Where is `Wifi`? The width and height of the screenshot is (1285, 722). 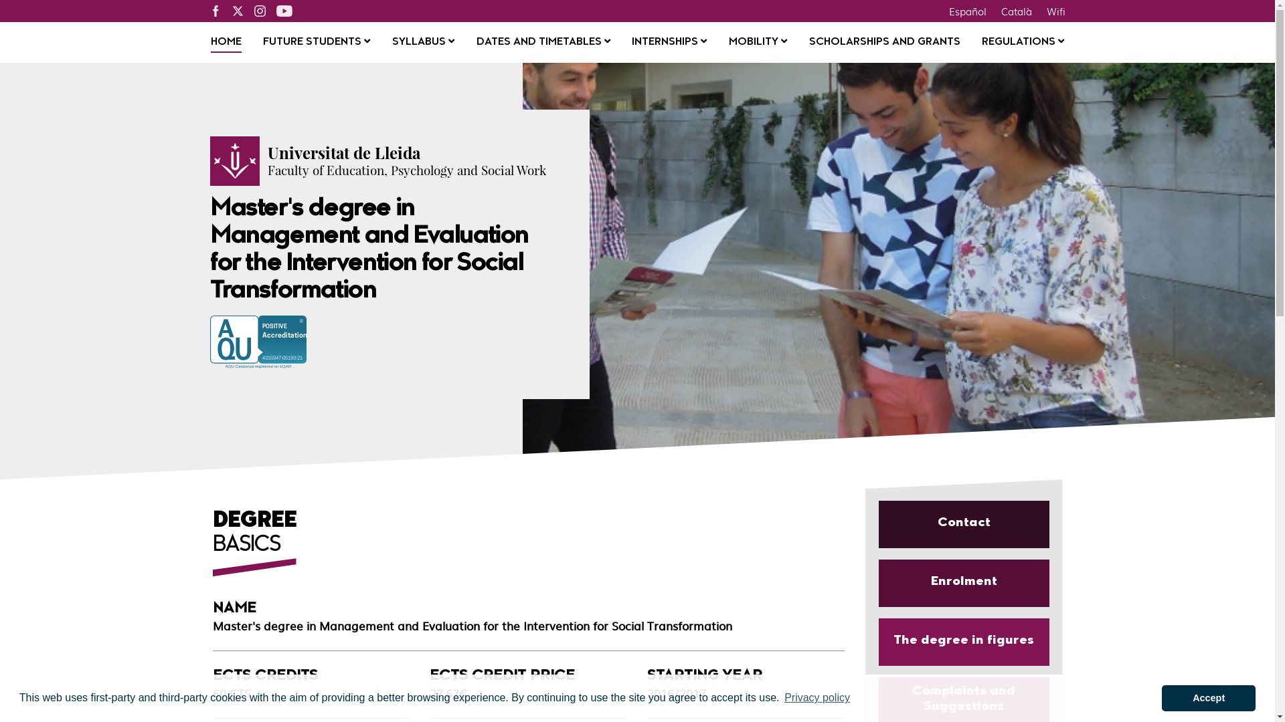 Wifi is located at coordinates (1055, 11).